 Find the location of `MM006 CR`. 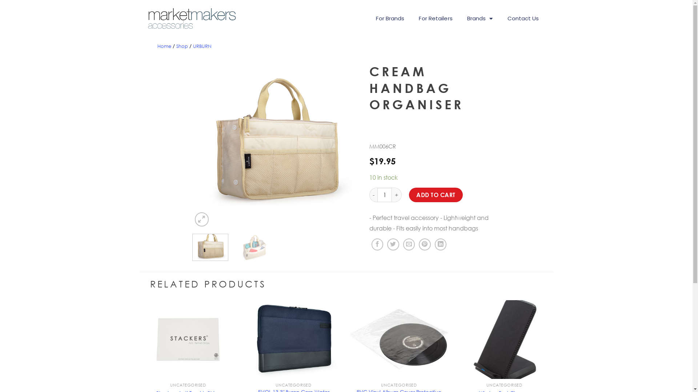

MM006 CR is located at coordinates (276, 143).